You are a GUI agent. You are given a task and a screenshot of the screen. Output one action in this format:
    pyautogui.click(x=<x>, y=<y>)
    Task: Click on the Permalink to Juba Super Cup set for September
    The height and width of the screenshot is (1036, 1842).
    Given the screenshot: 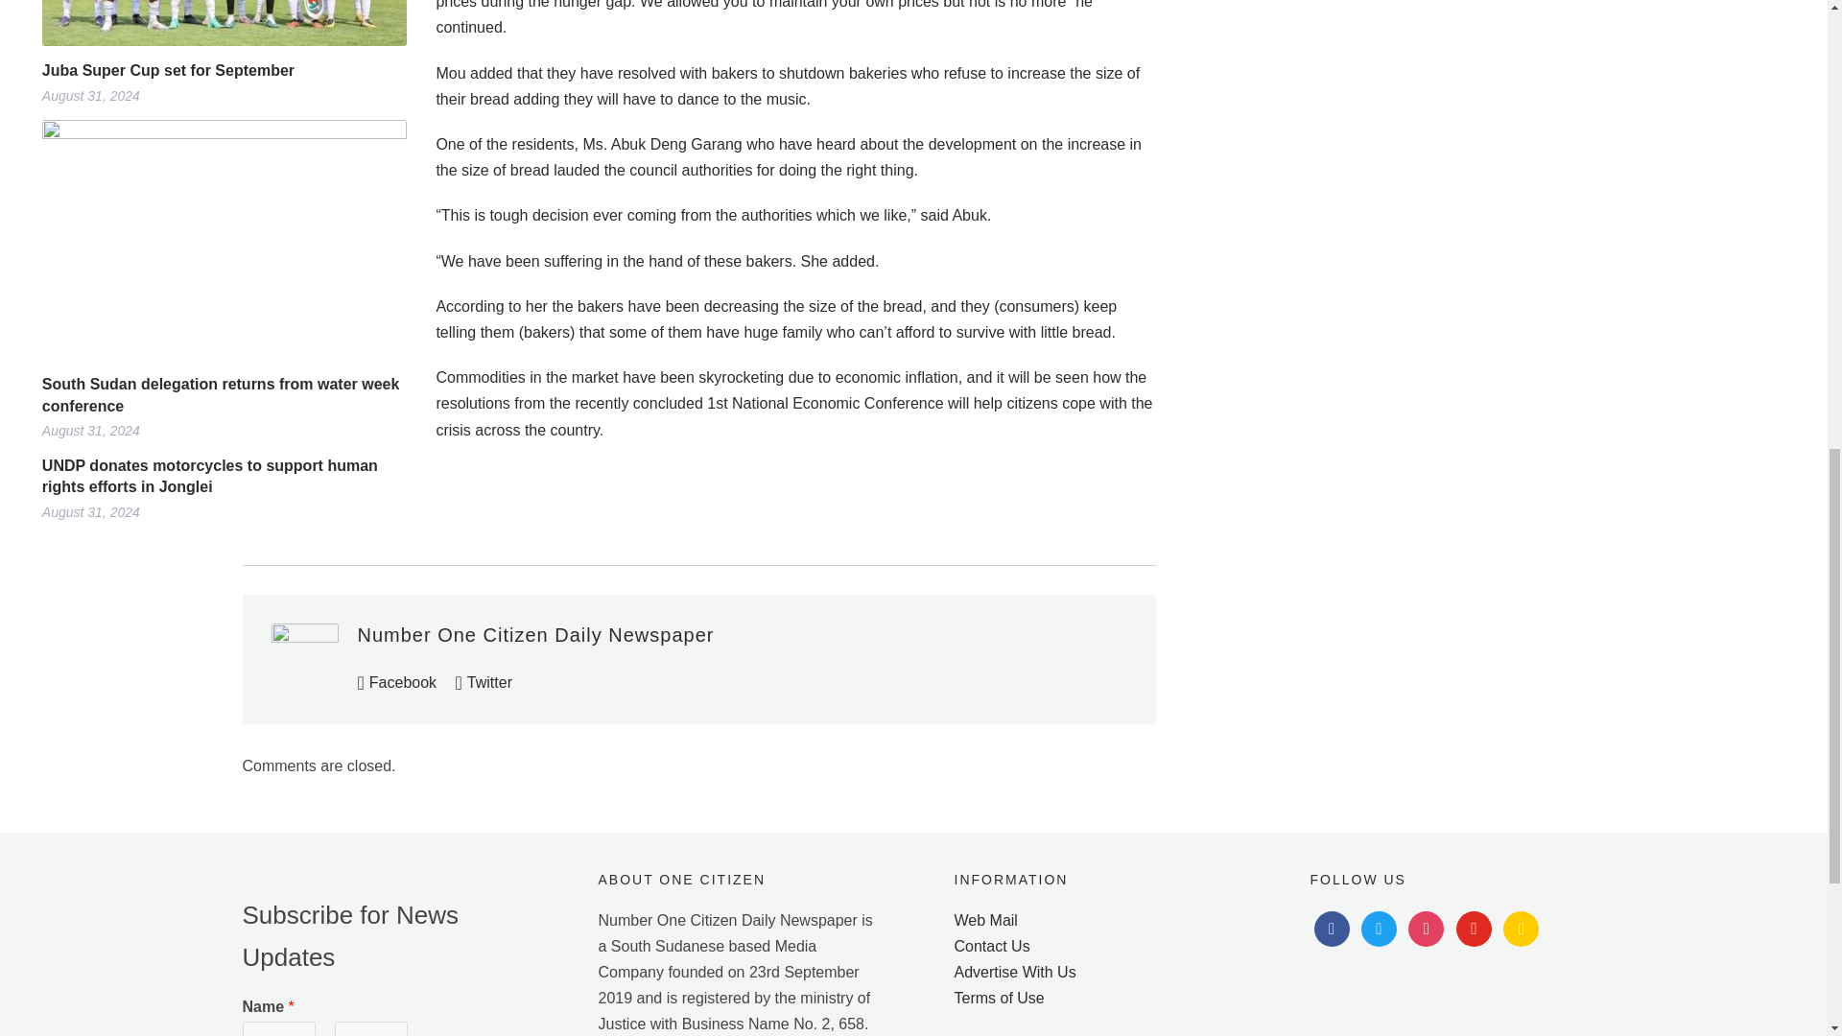 What is the action you would take?
    pyautogui.click(x=224, y=23)
    